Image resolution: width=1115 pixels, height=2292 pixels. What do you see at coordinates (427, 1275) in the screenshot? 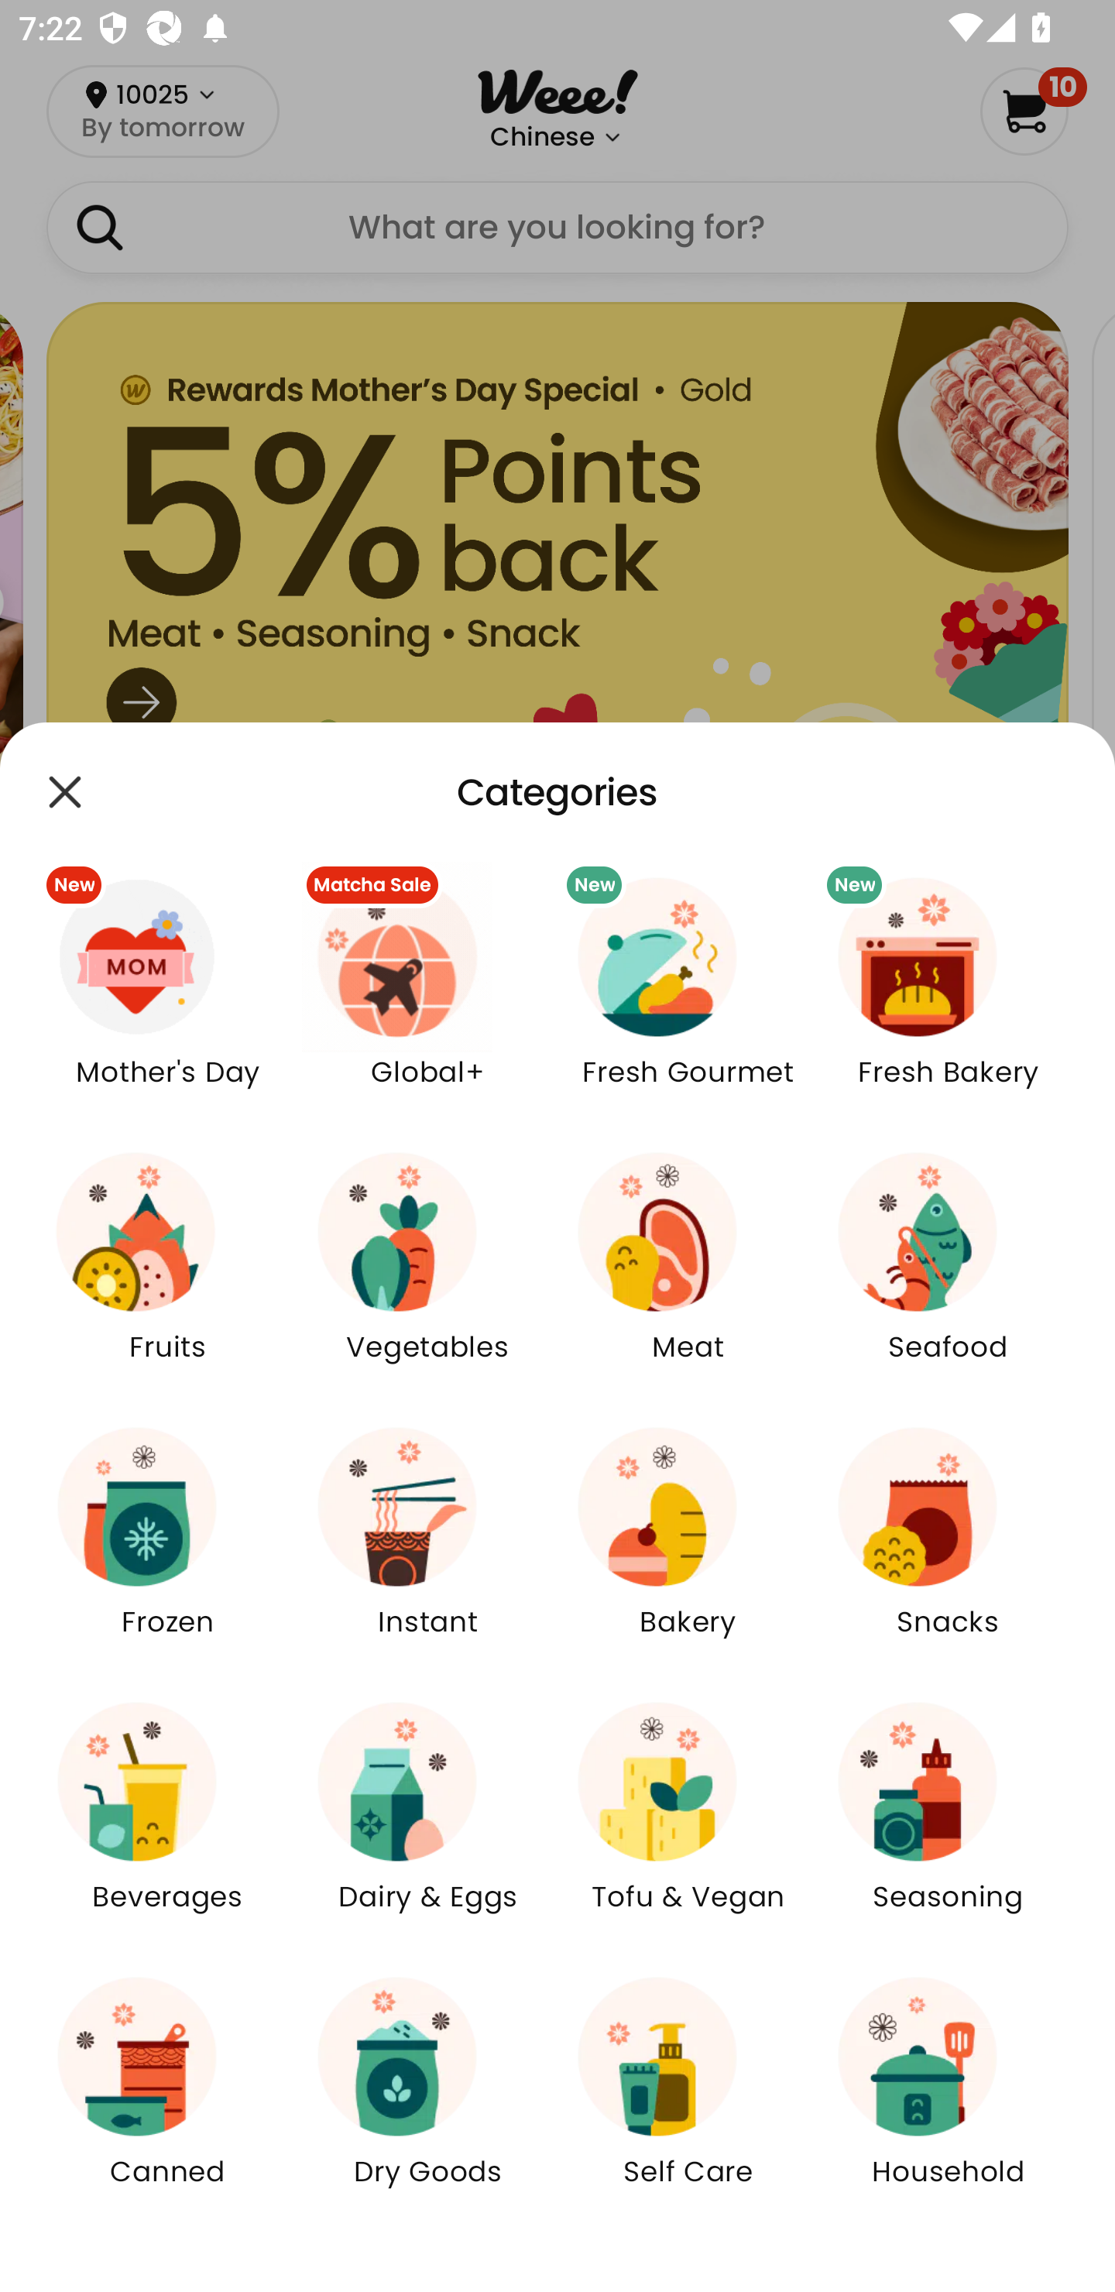
I see `Vegetables` at bounding box center [427, 1275].